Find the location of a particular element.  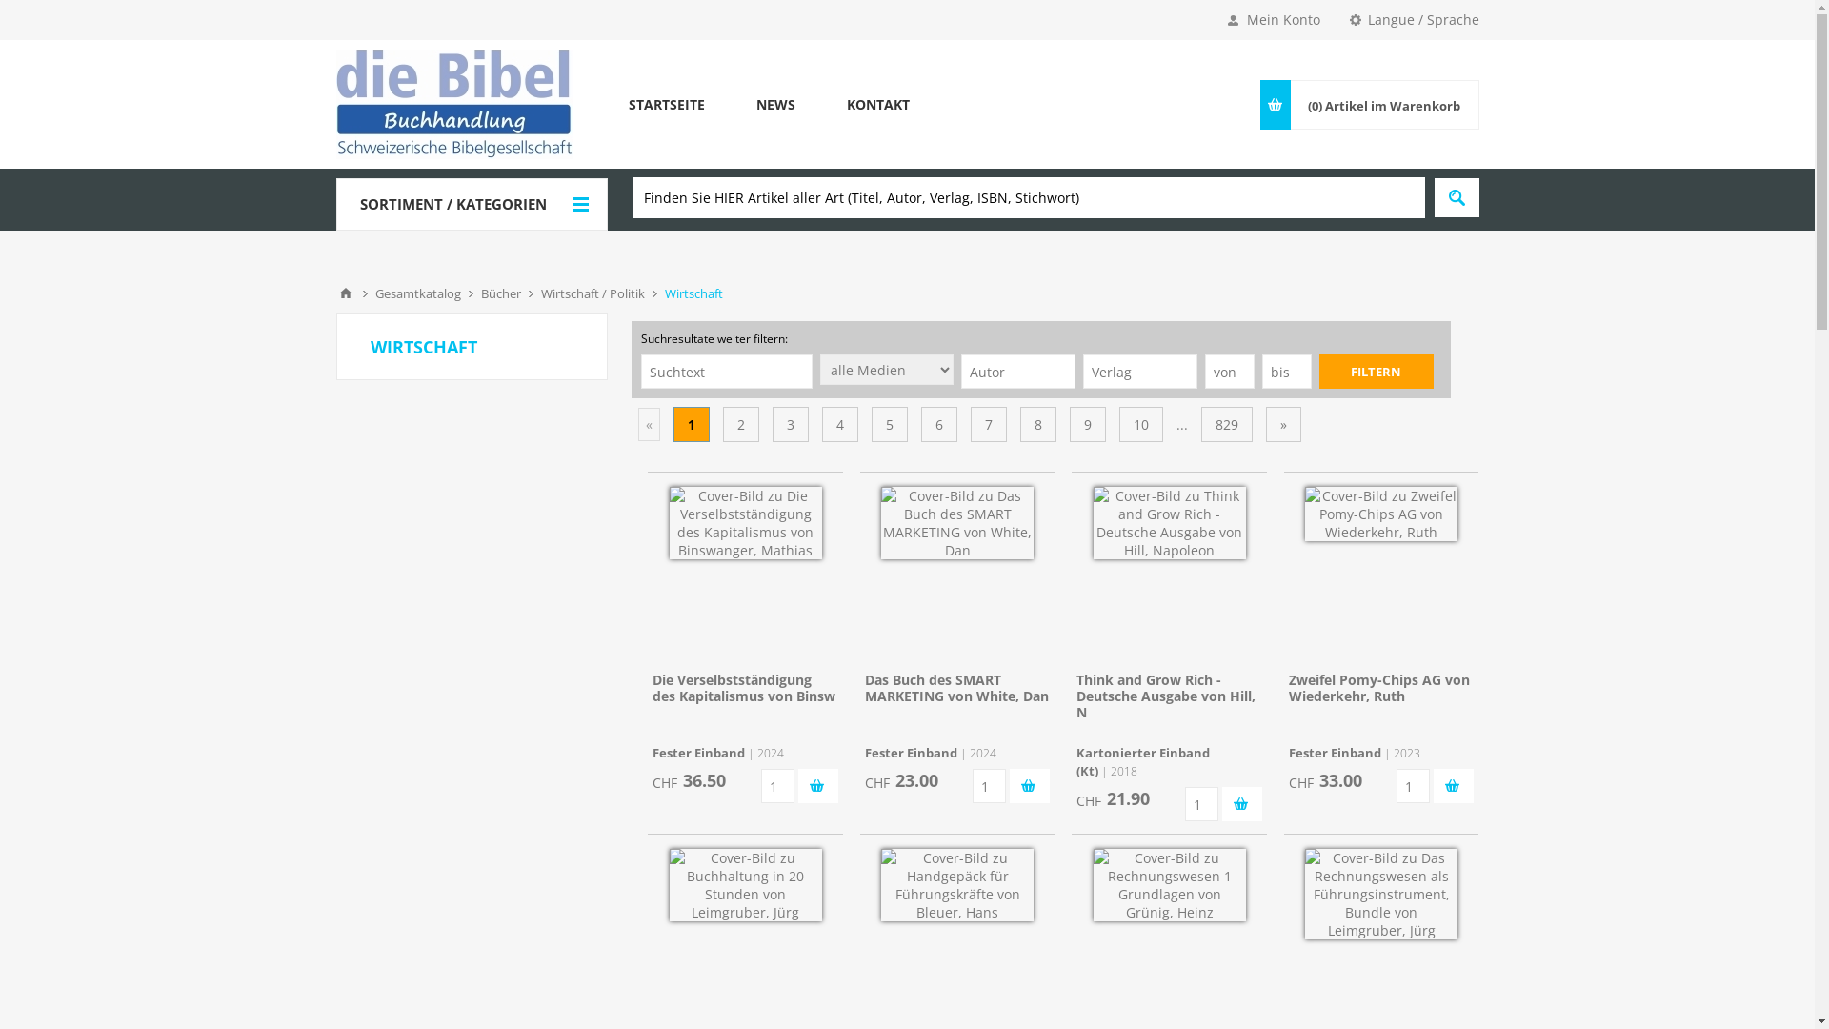

4 is located at coordinates (839, 425).